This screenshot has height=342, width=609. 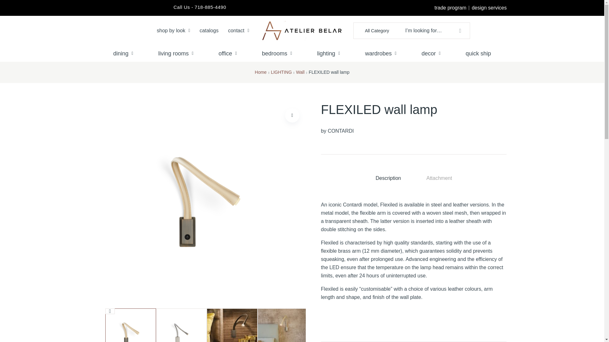 What do you see at coordinates (489, 8) in the screenshot?
I see `design services` at bounding box center [489, 8].